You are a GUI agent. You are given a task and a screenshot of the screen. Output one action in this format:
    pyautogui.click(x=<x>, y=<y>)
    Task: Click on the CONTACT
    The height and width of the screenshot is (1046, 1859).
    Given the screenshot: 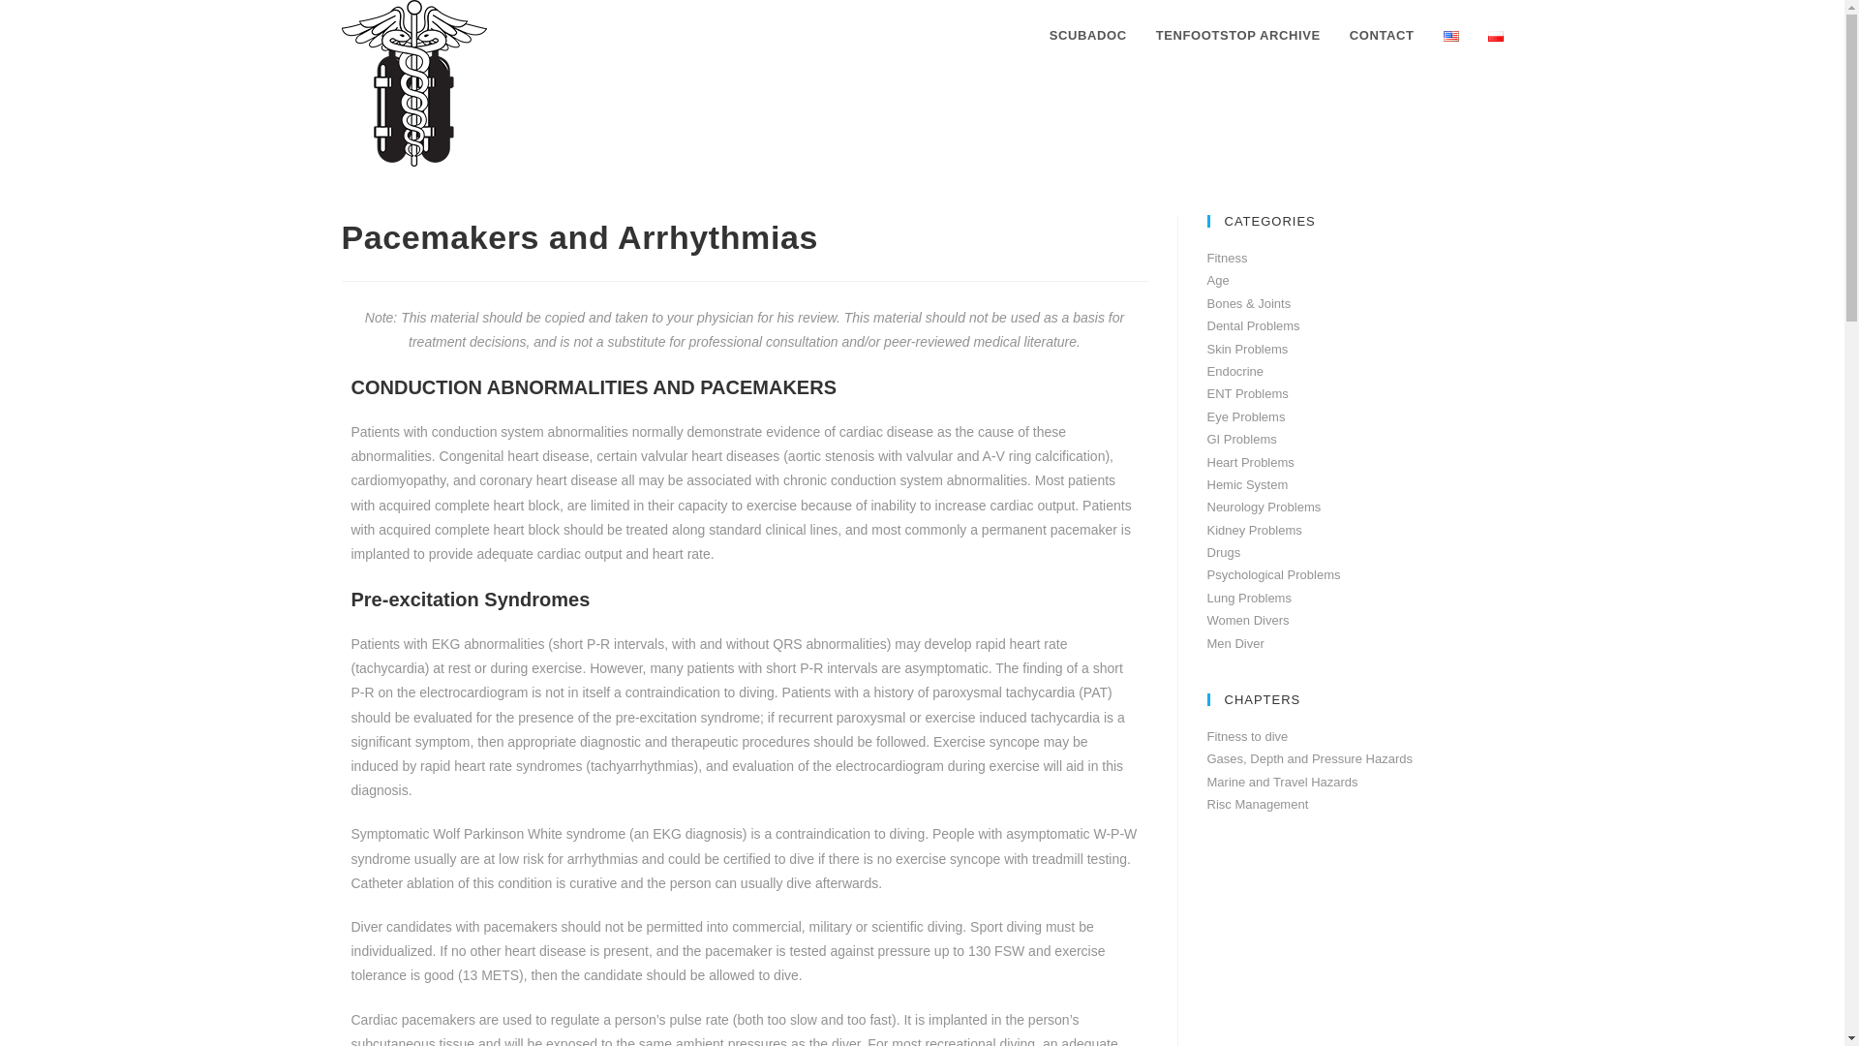 What is the action you would take?
    pyautogui.click(x=1382, y=36)
    